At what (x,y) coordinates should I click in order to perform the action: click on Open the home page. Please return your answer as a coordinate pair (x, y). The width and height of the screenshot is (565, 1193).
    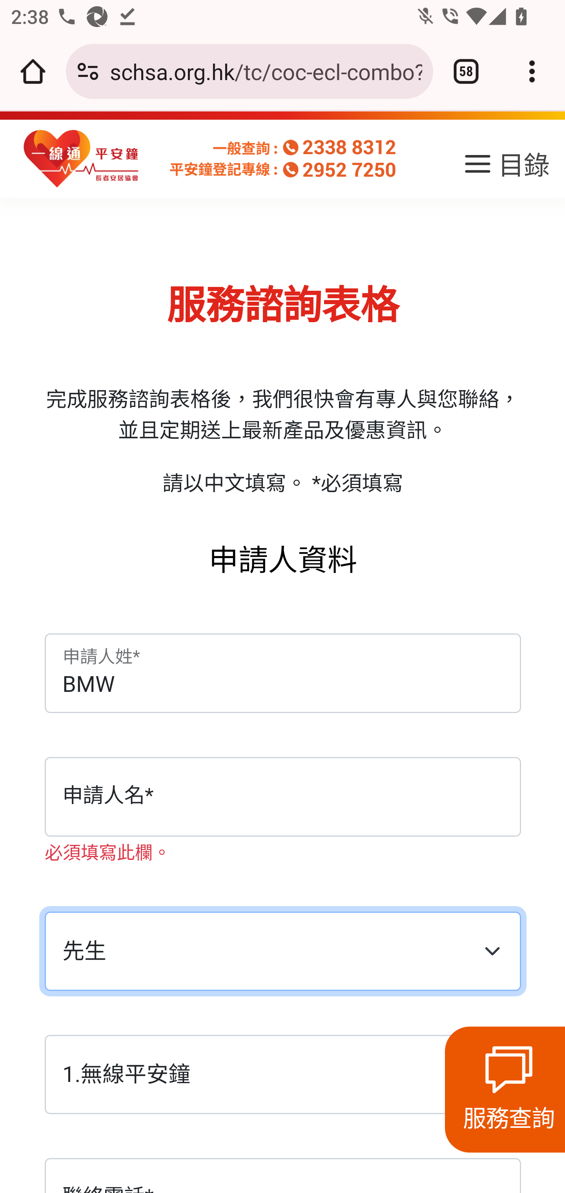
    Looking at the image, I should click on (33, 71).